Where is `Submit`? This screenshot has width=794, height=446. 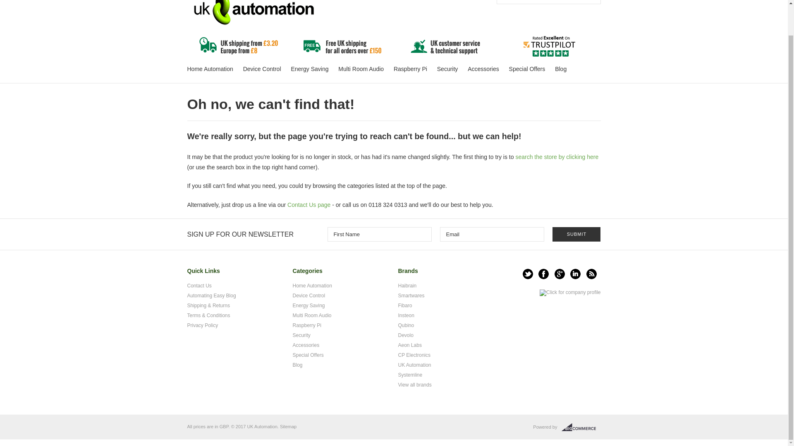
Submit is located at coordinates (576, 234).